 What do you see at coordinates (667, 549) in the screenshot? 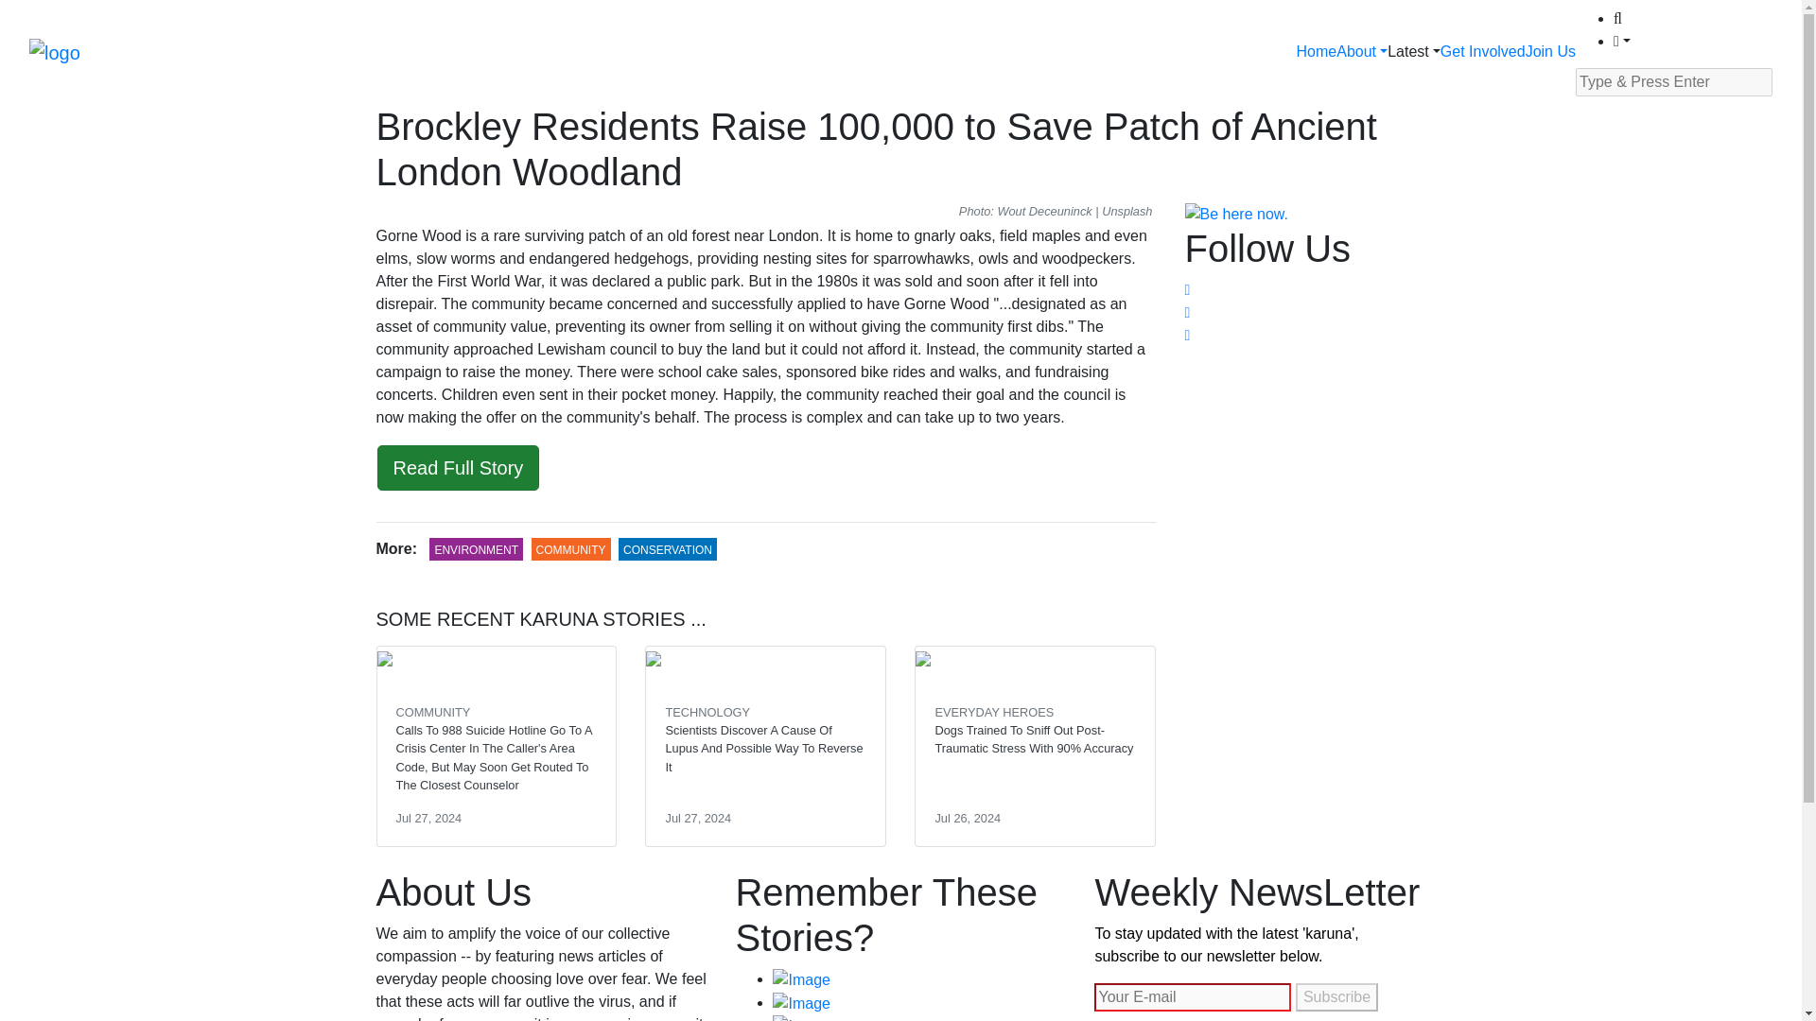
I see `CONSERVATION` at bounding box center [667, 549].